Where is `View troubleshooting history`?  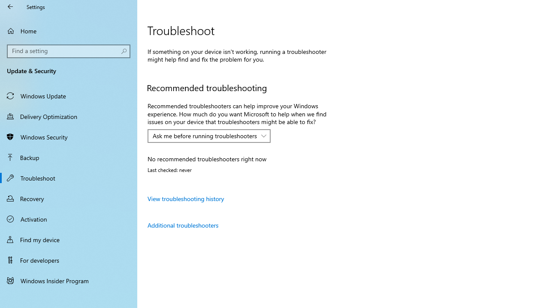 View troubleshooting history is located at coordinates (186, 198).